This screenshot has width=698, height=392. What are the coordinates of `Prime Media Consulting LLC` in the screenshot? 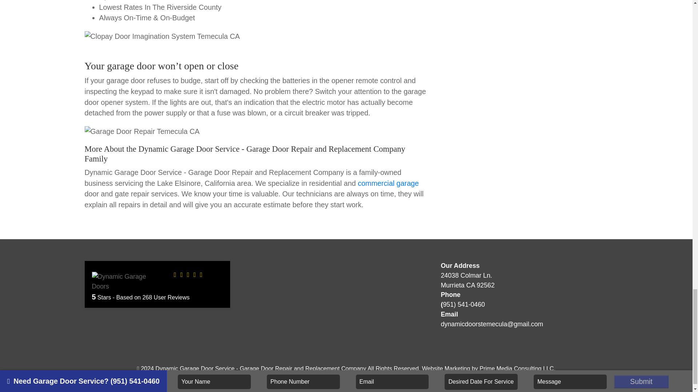 It's located at (516, 368).